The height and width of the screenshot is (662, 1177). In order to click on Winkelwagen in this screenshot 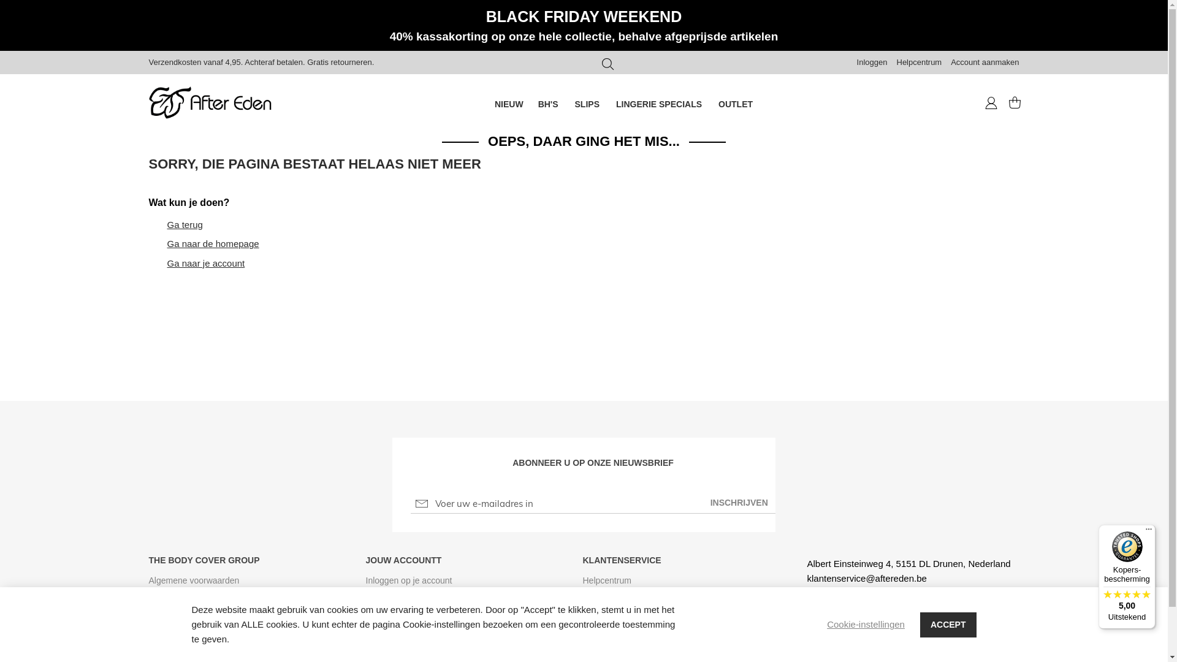, I will do `click(1009, 103)`.